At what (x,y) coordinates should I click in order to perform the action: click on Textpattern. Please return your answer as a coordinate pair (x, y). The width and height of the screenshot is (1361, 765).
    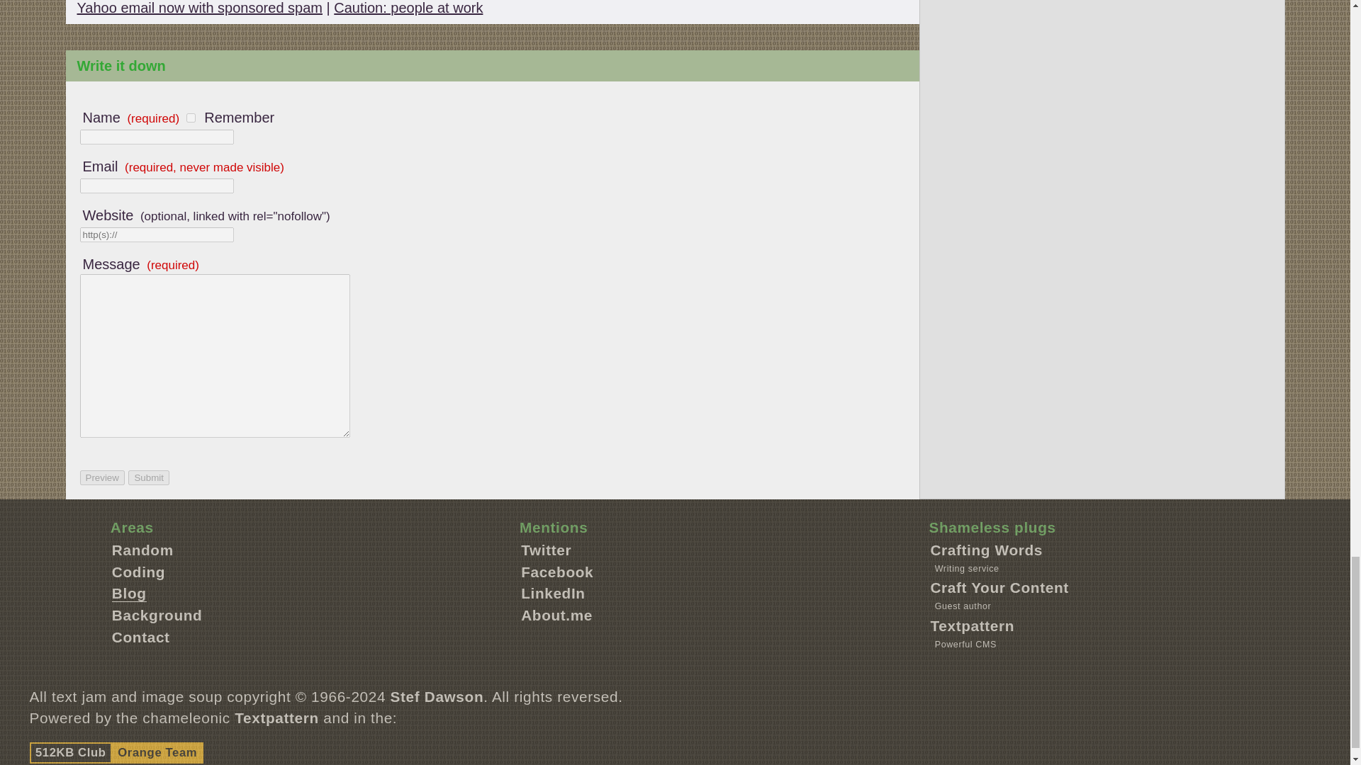
    Looking at the image, I should click on (276, 718).